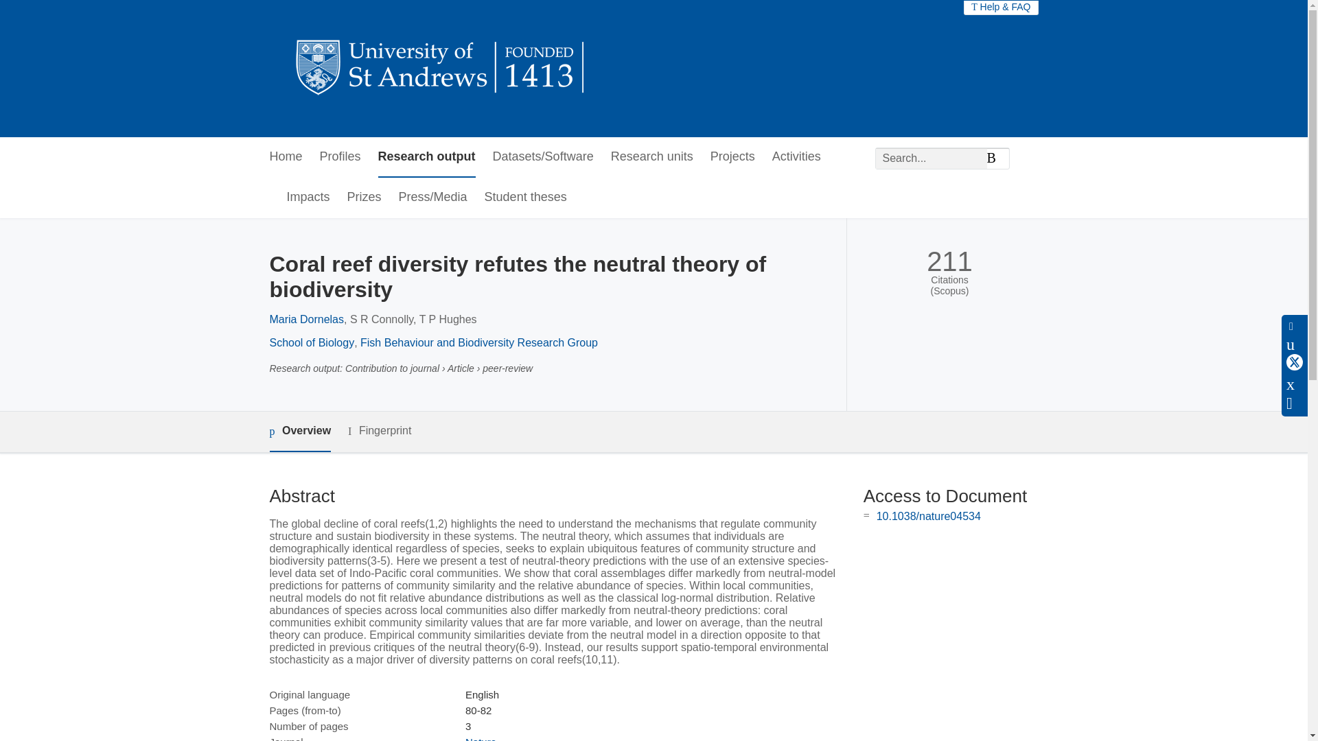 Image resolution: width=1318 pixels, height=741 pixels. What do you see at coordinates (732, 157) in the screenshot?
I see `Projects` at bounding box center [732, 157].